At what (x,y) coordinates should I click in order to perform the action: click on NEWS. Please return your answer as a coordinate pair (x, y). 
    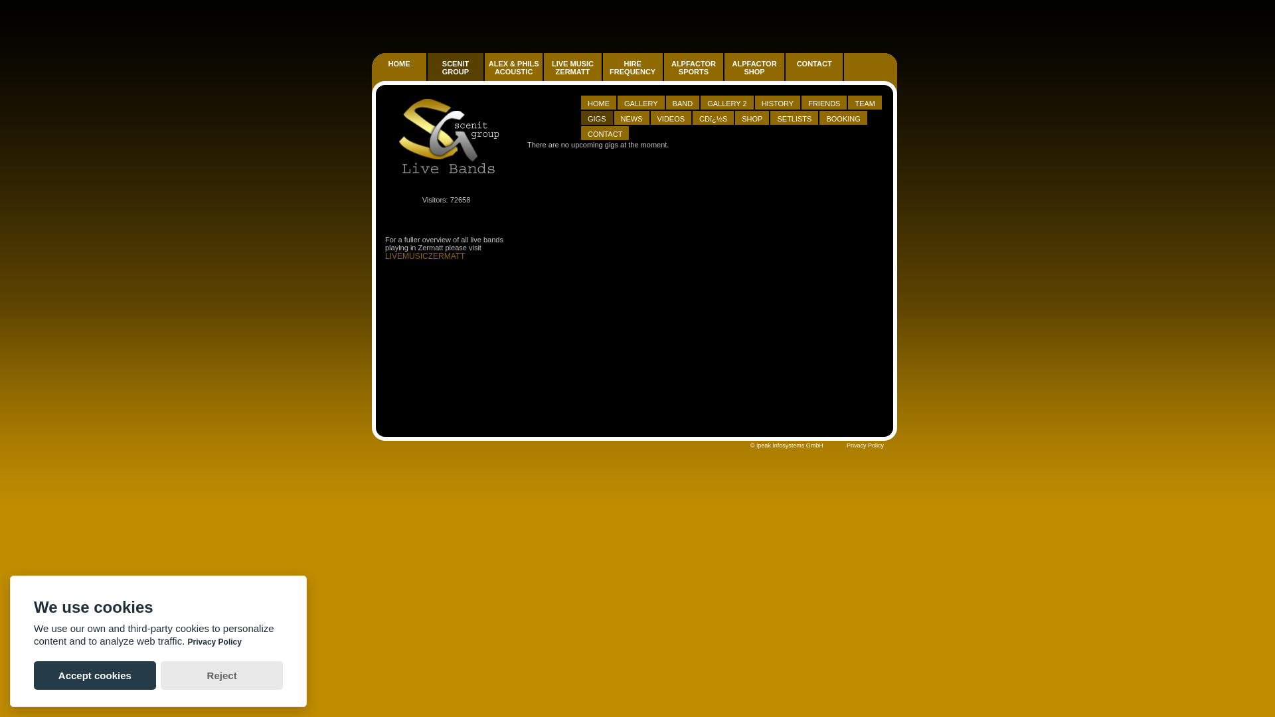
    Looking at the image, I should click on (632, 119).